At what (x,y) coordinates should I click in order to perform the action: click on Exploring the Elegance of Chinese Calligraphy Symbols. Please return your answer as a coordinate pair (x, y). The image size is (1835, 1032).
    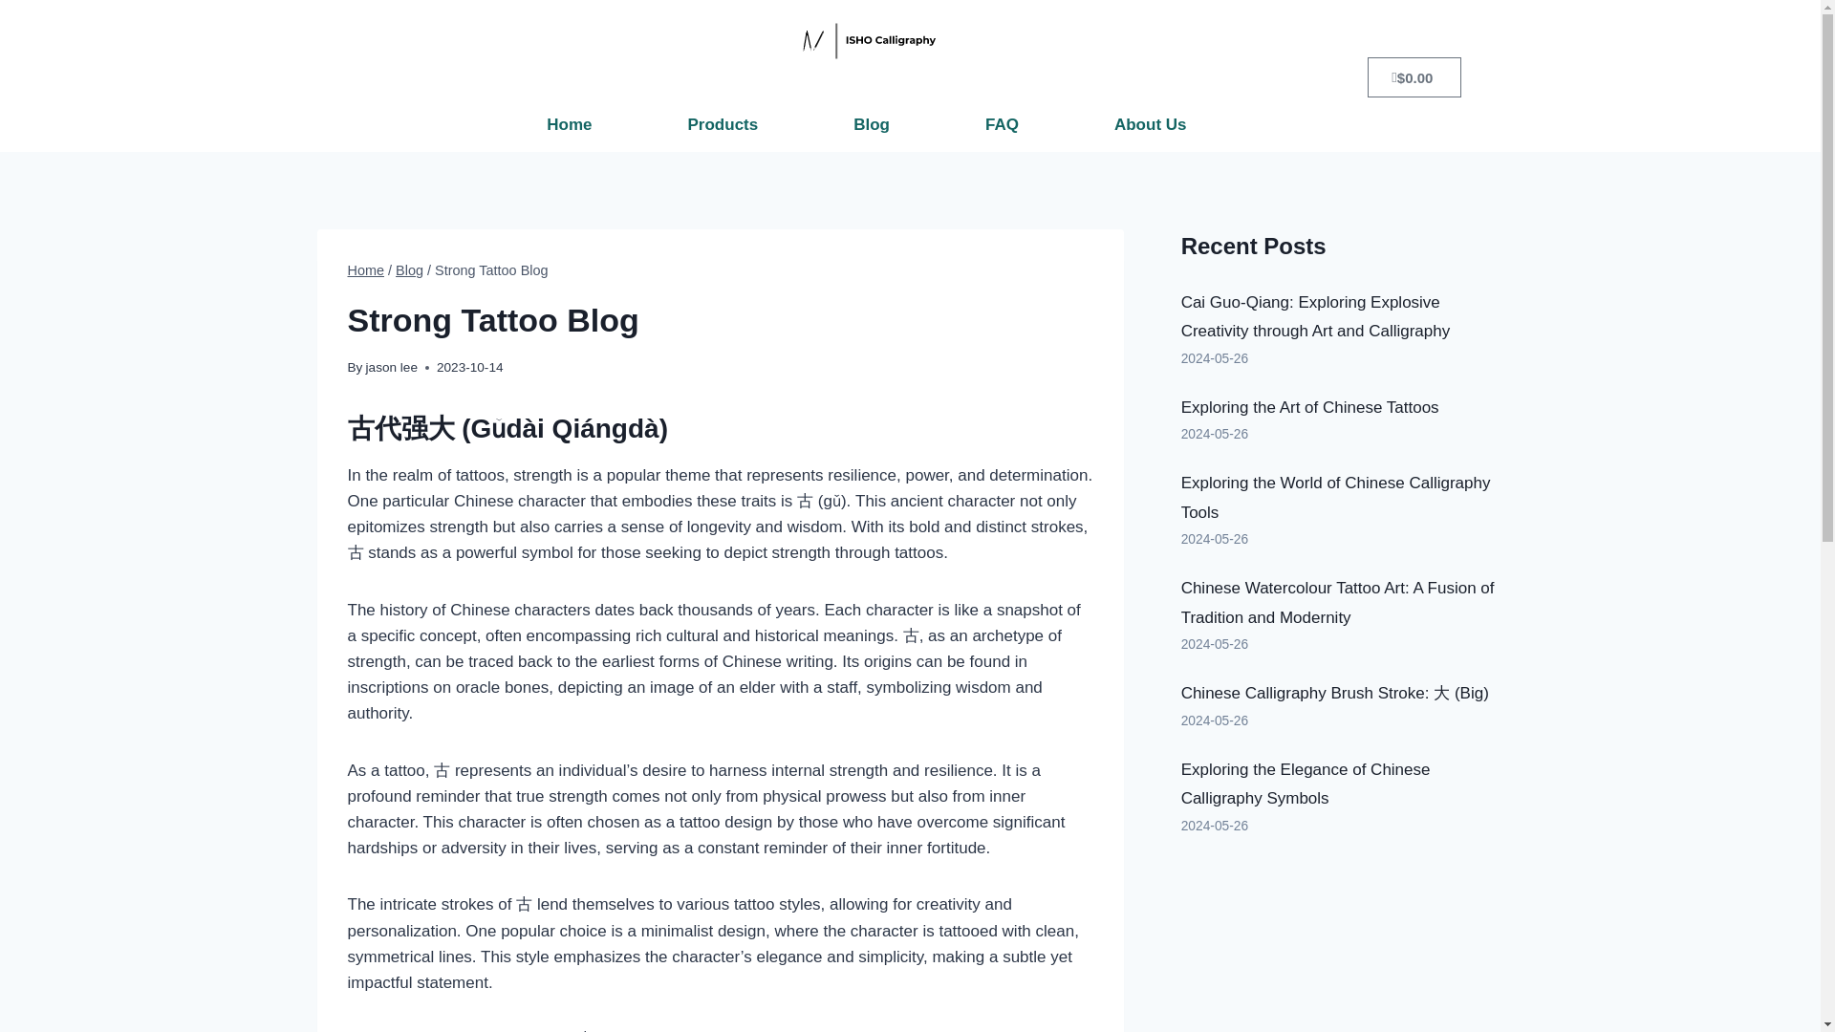
    Looking at the image, I should click on (1306, 784).